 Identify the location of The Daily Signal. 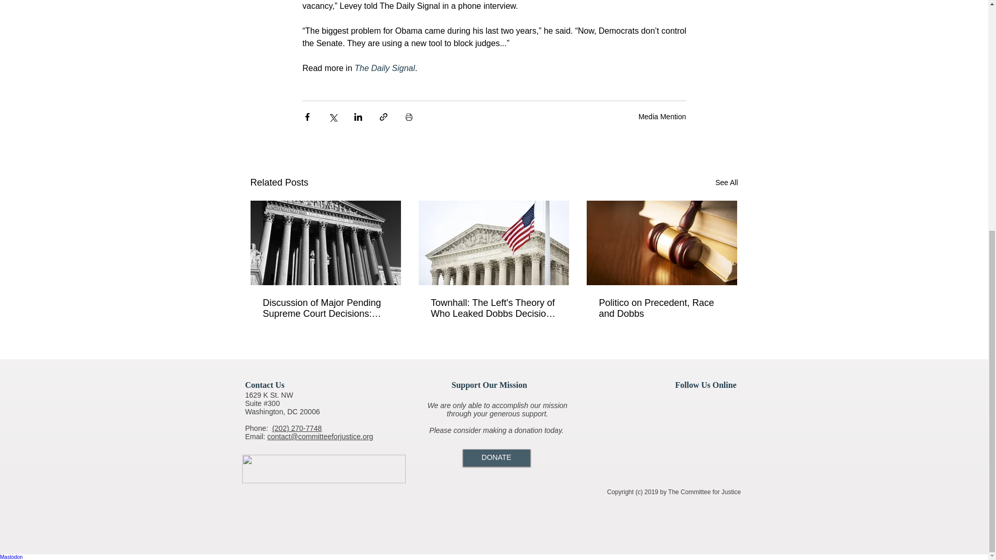
(385, 68).